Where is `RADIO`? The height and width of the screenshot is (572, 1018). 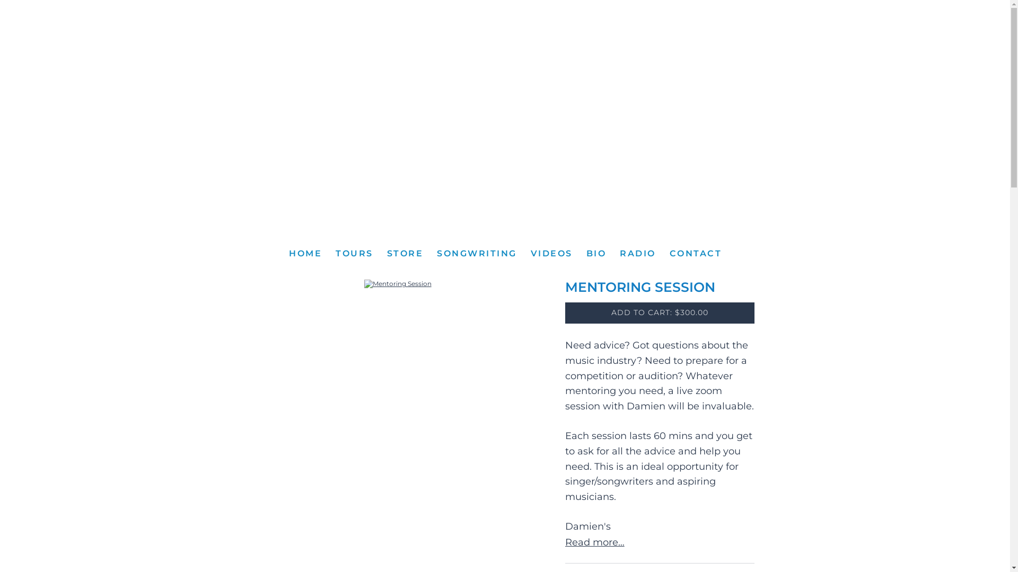
RADIO is located at coordinates (637, 253).